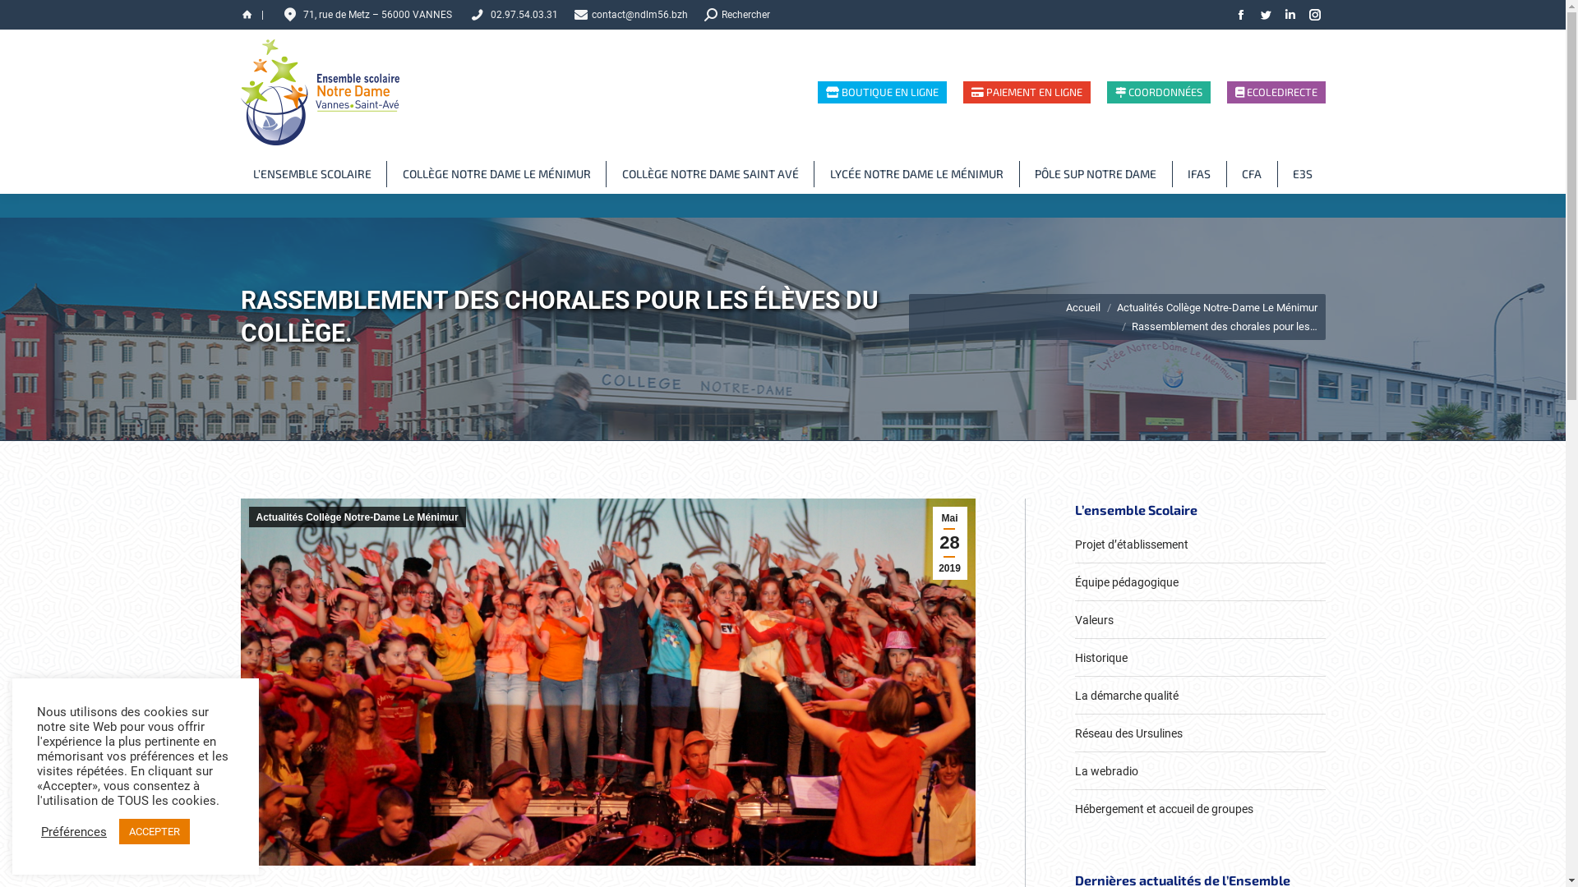 The width and height of the screenshot is (1578, 887). Describe the element at coordinates (1095, 620) in the screenshot. I see `Valeurs` at that location.